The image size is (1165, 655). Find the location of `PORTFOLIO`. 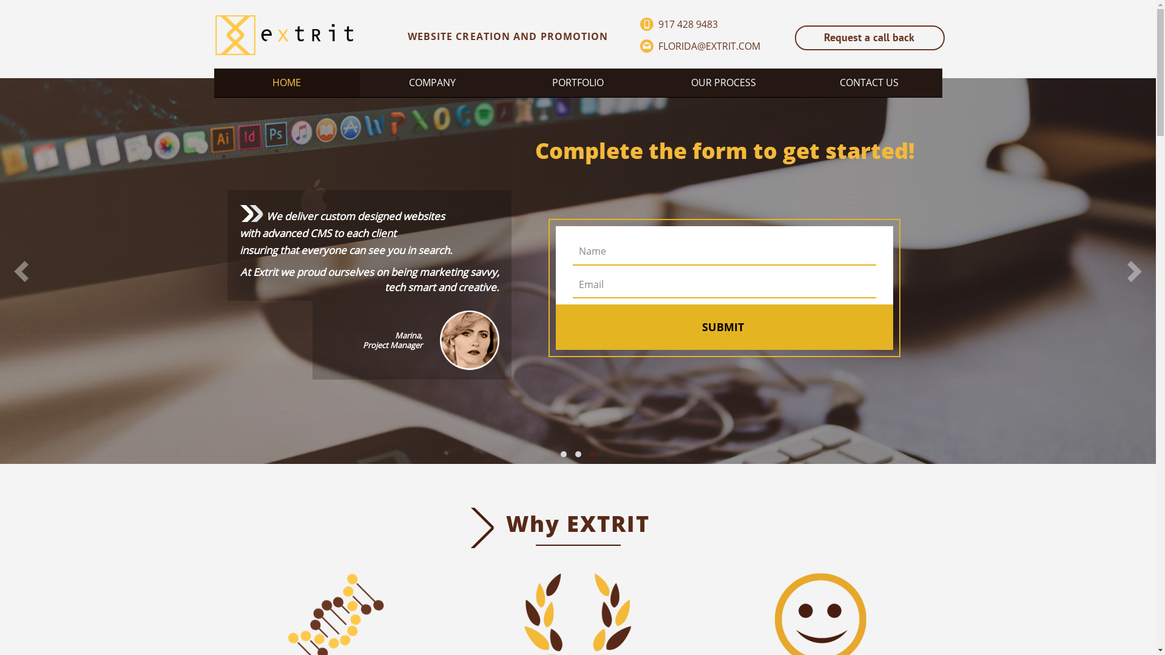

PORTFOLIO is located at coordinates (578, 82).